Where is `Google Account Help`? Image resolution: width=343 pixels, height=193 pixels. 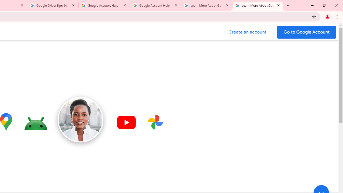
Google Account Help is located at coordinates (104, 5).